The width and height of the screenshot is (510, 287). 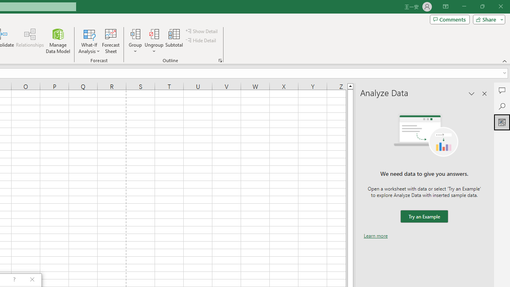 What do you see at coordinates (111, 41) in the screenshot?
I see `Forecast Sheet` at bounding box center [111, 41].